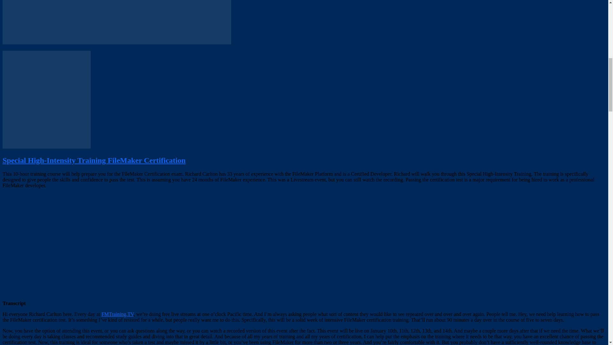  What do you see at coordinates (94, 160) in the screenshot?
I see `Special High-Intensity Training FileMaker Certification` at bounding box center [94, 160].